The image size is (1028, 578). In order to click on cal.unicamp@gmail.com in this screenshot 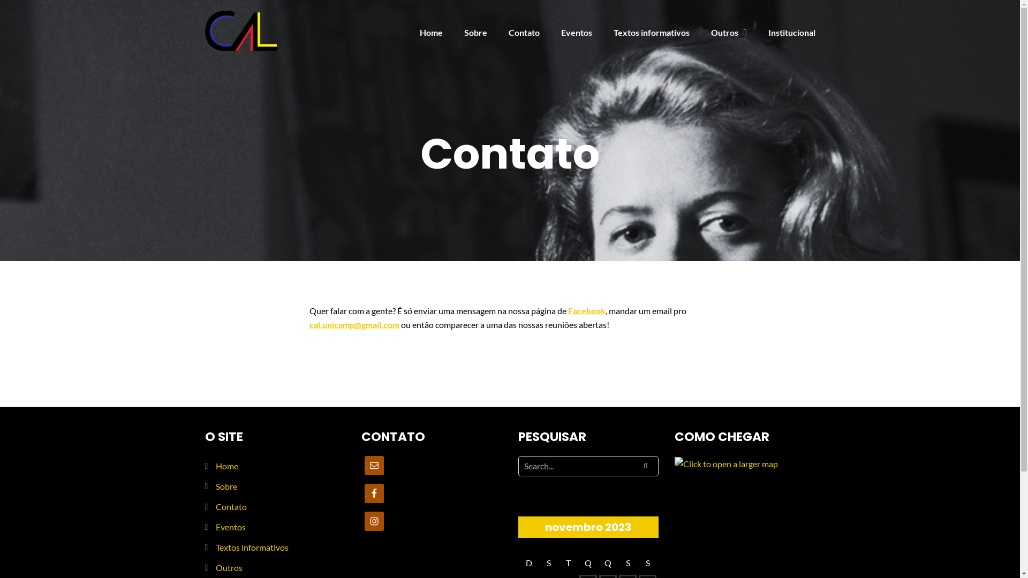, I will do `click(354, 324)`.